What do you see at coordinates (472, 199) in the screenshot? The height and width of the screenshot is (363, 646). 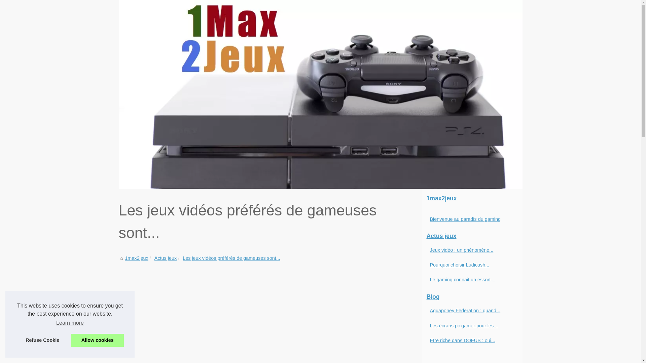 I see `1max2jeux` at bounding box center [472, 199].